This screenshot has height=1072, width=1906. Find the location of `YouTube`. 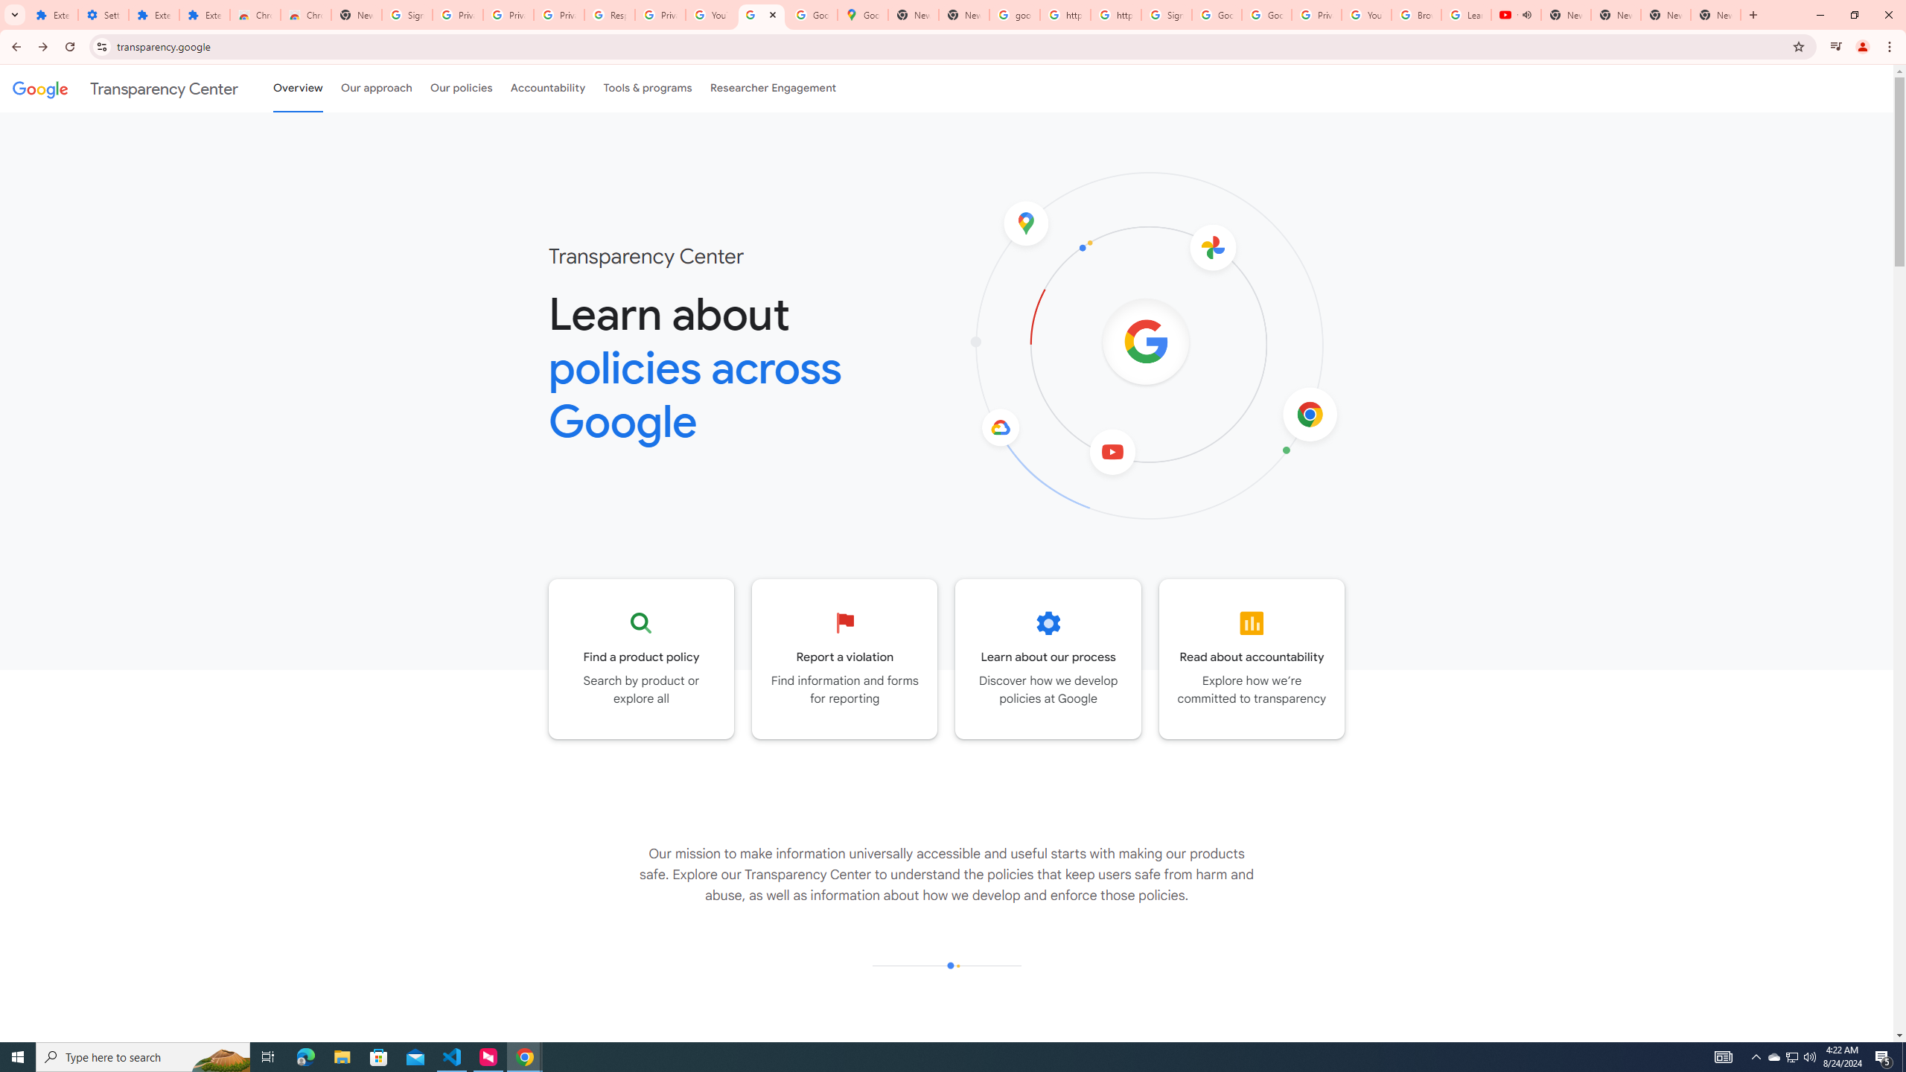

YouTube is located at coordinates (710, 15).